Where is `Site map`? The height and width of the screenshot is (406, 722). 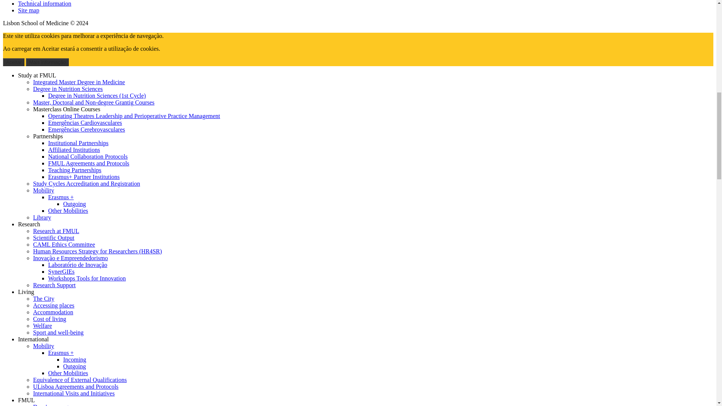
Site map is located at coordinates (29, 10).